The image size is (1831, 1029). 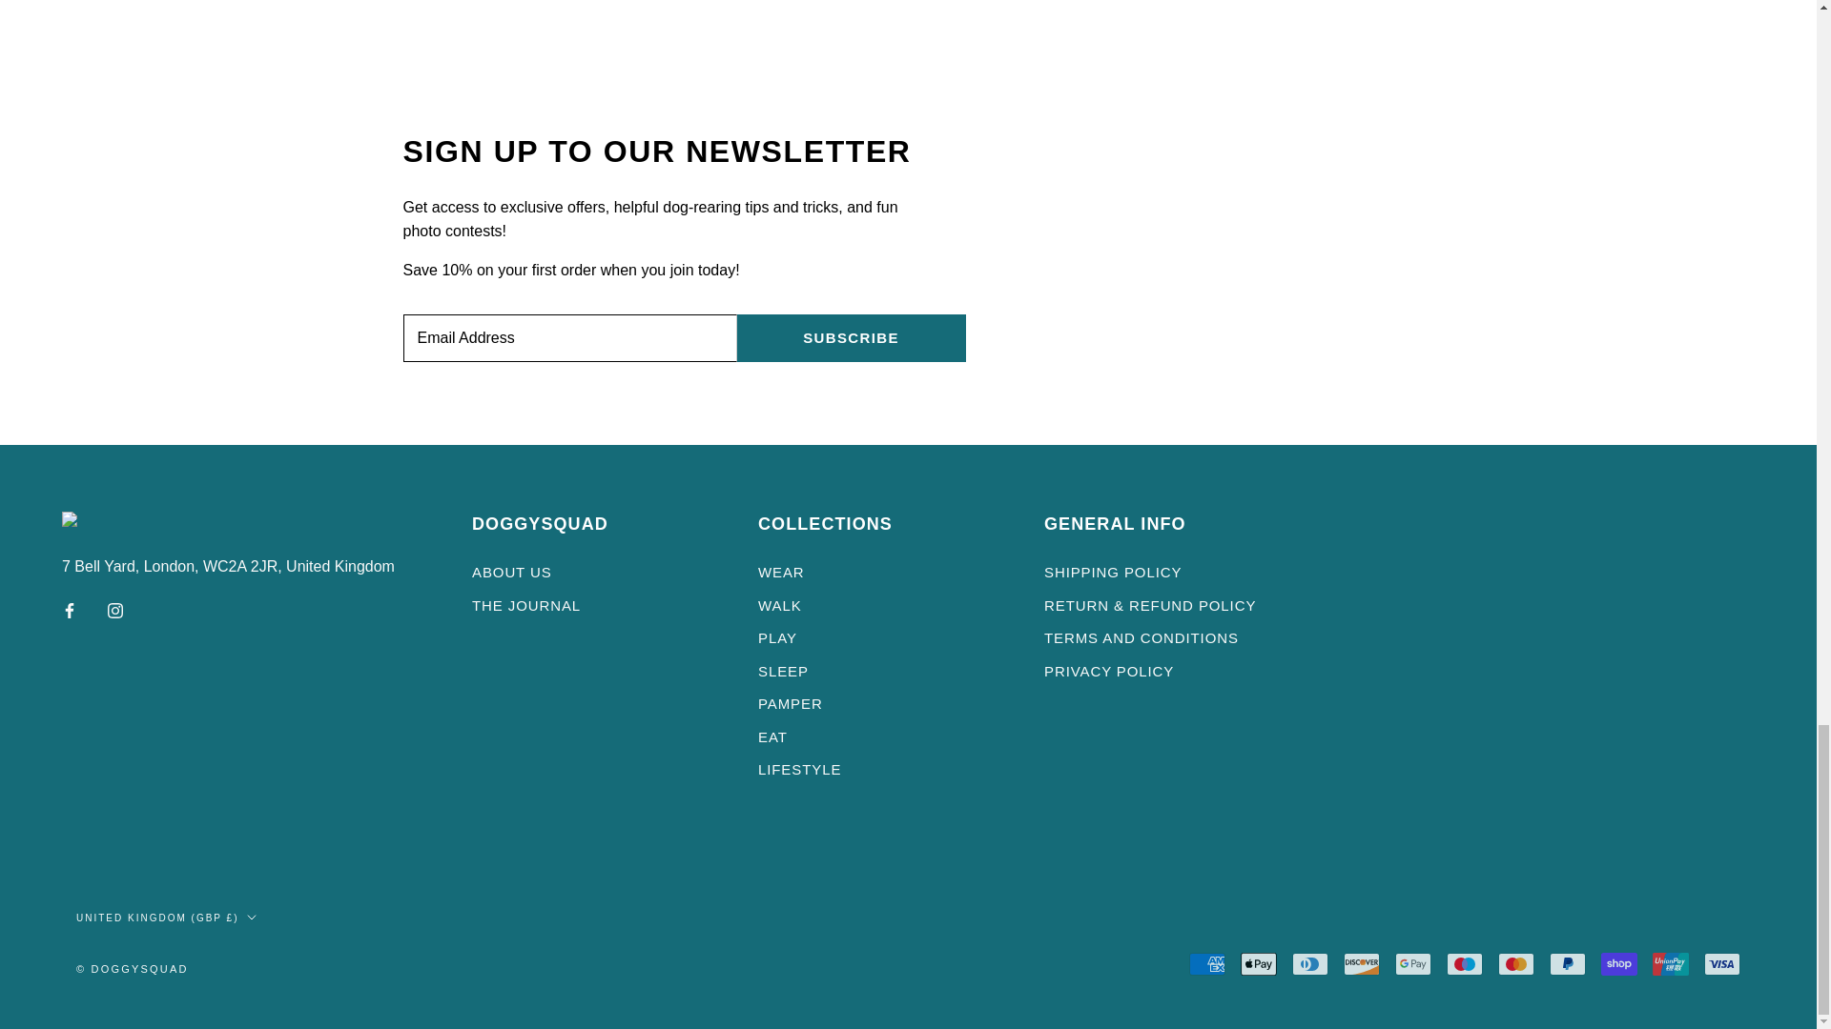 I want to click on PayPal, so click(x=1567, y=964).